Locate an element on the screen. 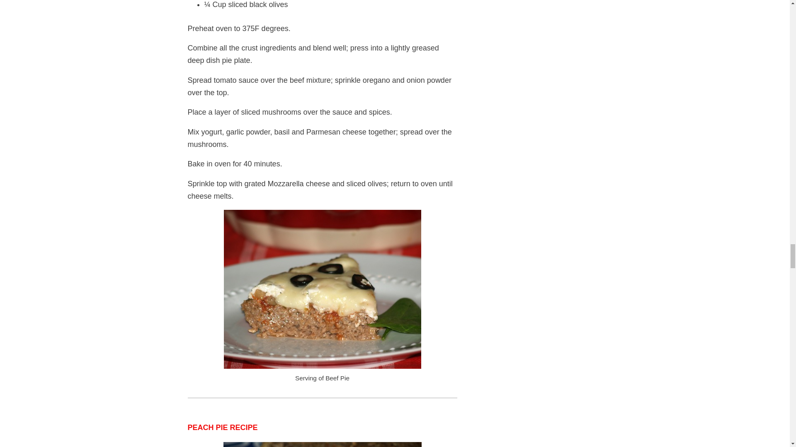  Serving of Beef Pie is located at coordinates (322, 289).